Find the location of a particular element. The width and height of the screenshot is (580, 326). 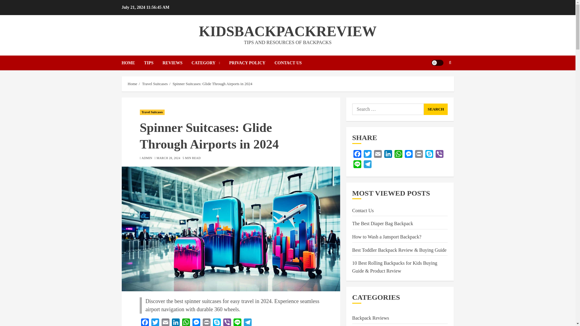

Spinner Suitcases: Glide Through Airports in 2024 is located at coordinates (212, 84).